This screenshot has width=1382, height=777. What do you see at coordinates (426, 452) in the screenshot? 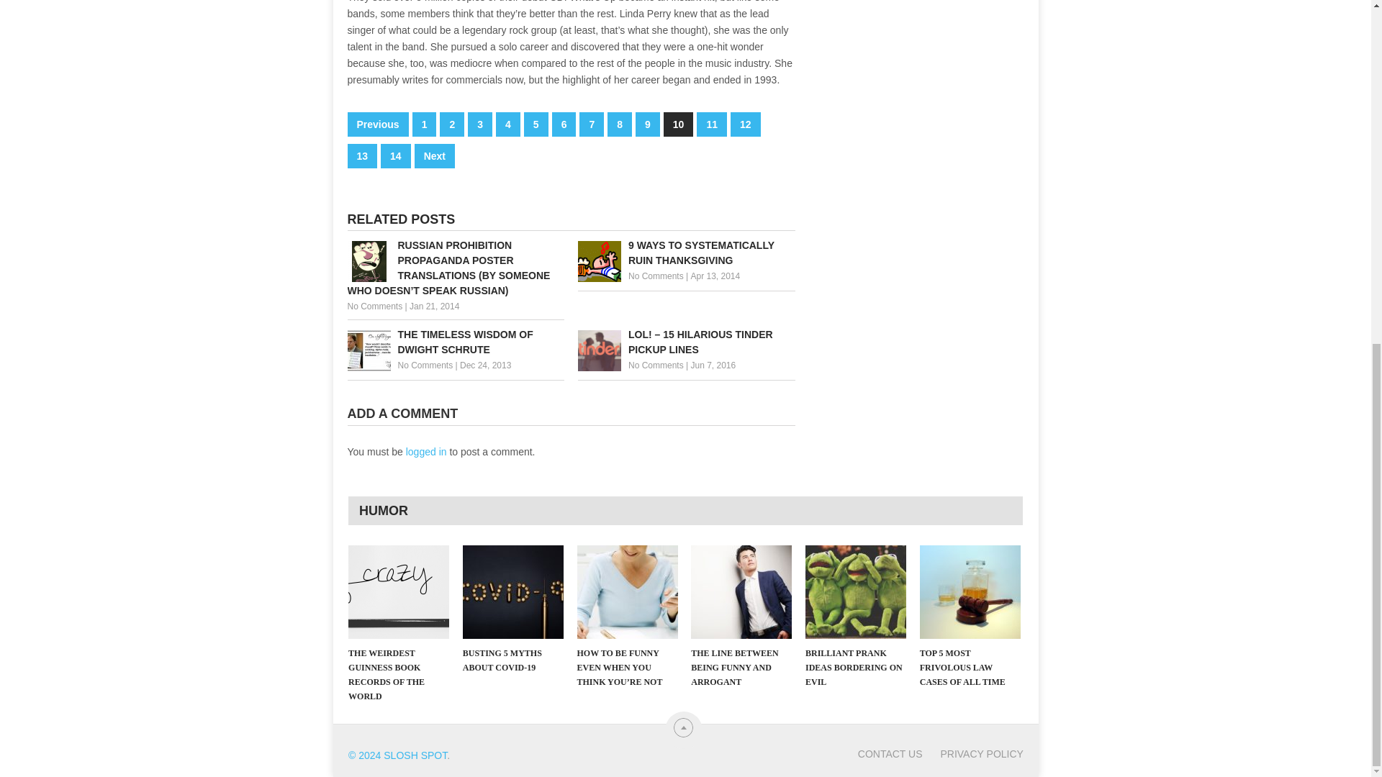
I see `logged in` at bounding box center [426, 452].